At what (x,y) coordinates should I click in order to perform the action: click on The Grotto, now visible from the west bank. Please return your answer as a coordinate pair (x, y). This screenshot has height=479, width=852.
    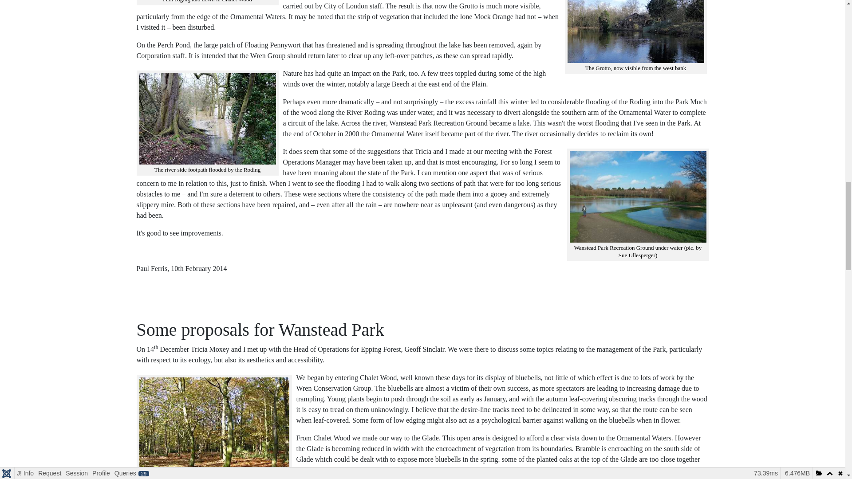
    Looking at the image, I should click on (635, 31).